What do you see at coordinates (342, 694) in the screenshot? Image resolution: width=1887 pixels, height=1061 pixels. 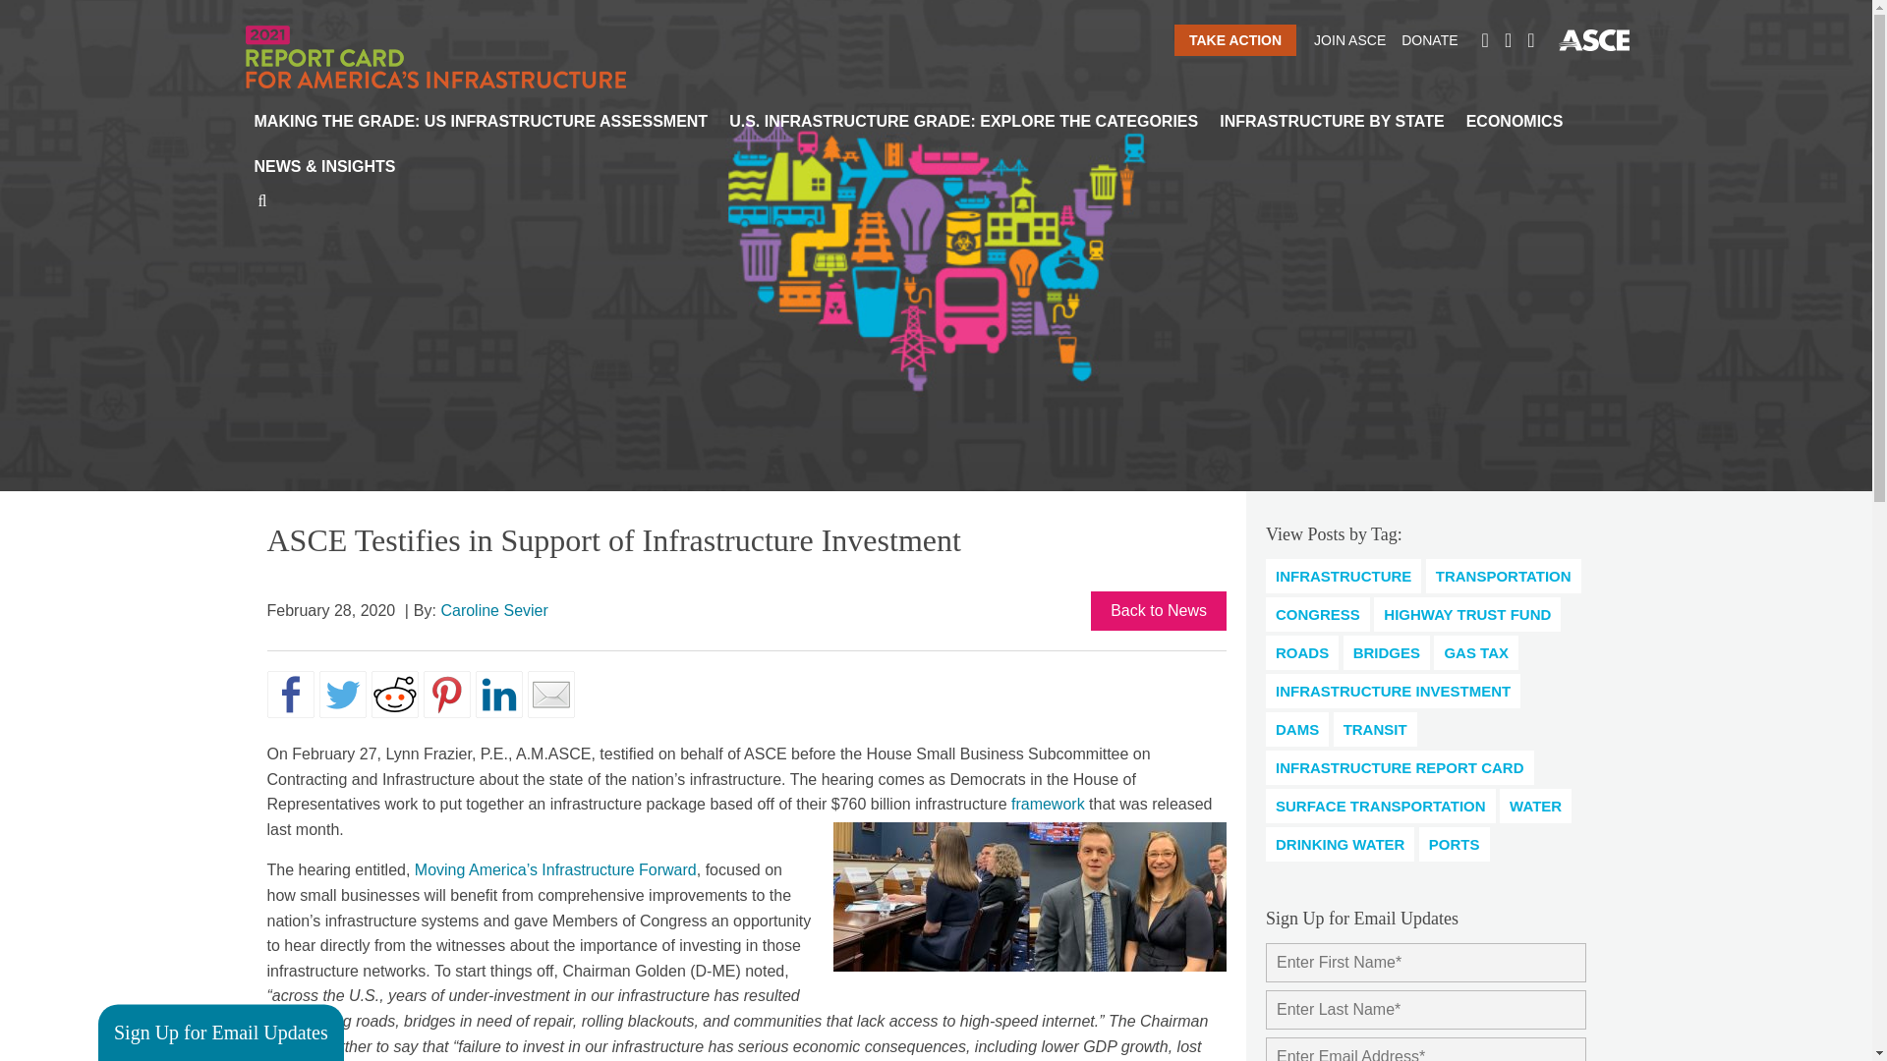 I see `Share on Twitter` at bounding box center [342, 694].